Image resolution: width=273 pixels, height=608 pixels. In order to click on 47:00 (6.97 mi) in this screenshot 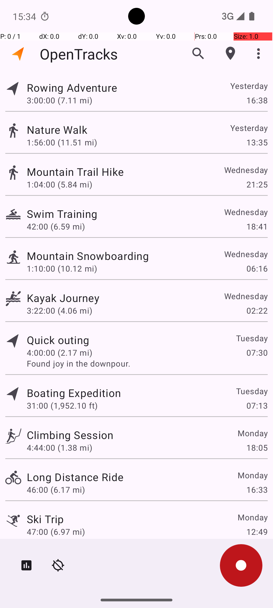, I will do `click(56, 531)`.